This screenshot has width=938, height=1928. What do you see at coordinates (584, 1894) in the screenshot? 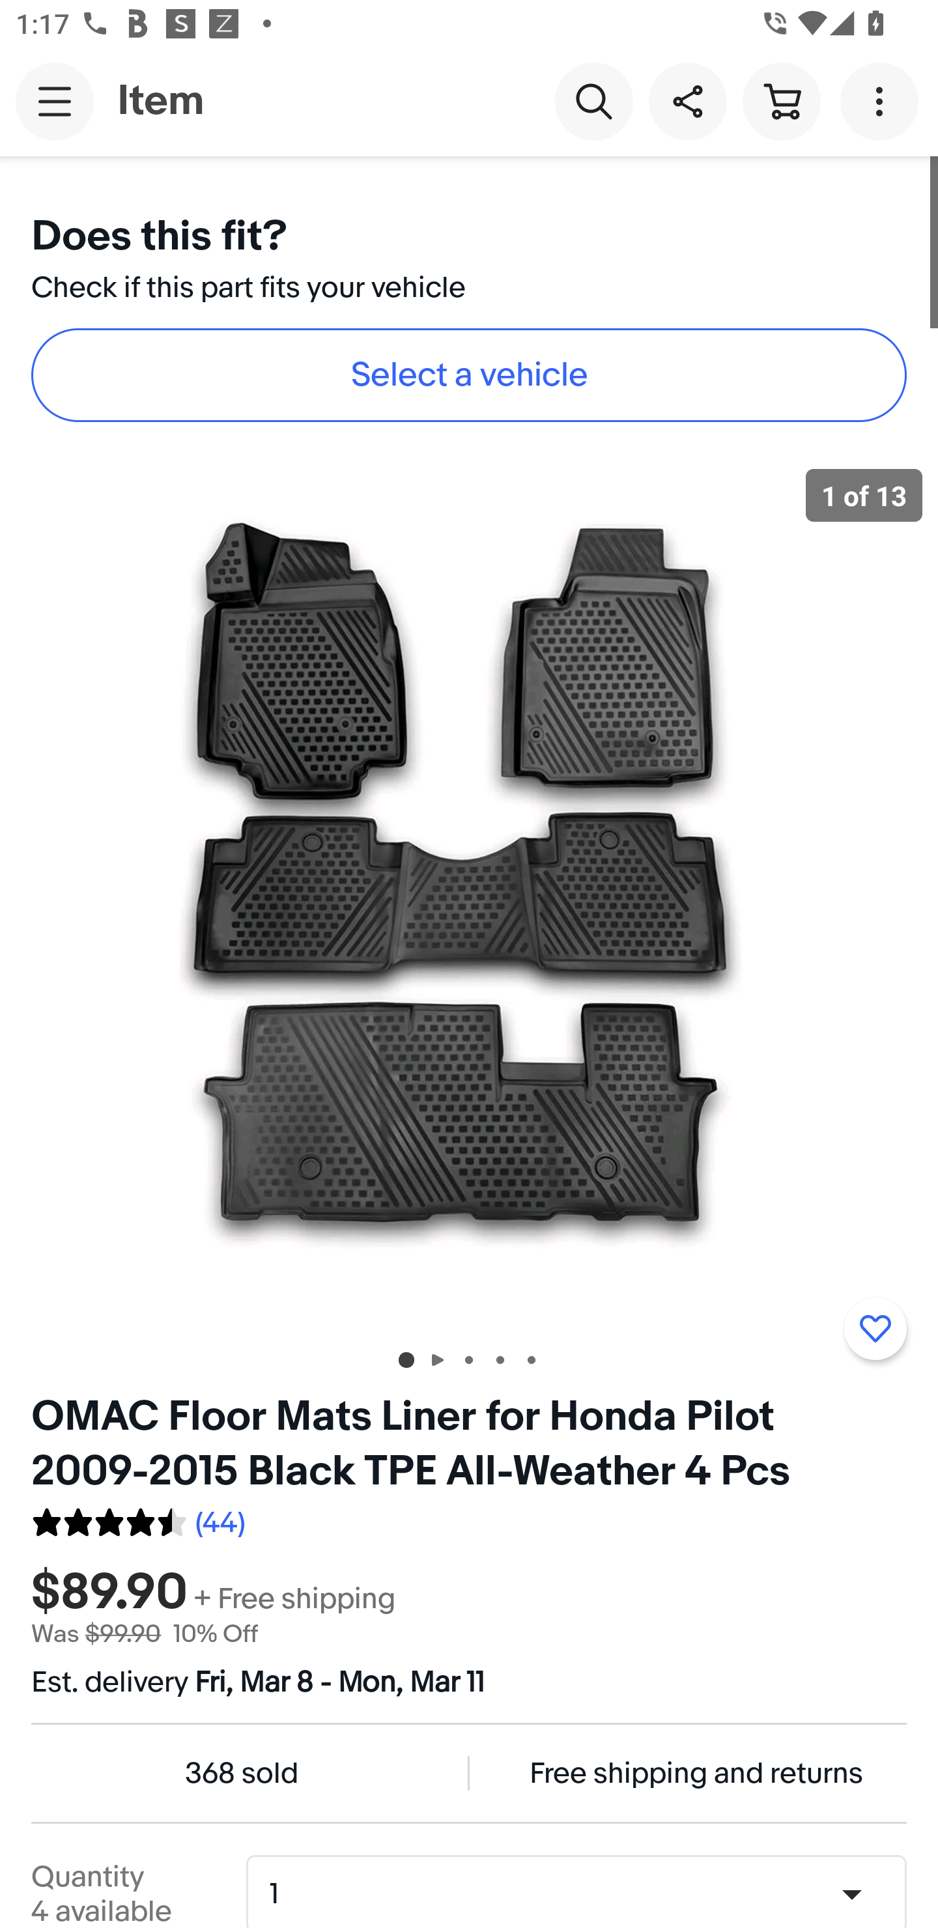
I see `Quantity,1,4 available 1` at bounding box center [584, 1894].